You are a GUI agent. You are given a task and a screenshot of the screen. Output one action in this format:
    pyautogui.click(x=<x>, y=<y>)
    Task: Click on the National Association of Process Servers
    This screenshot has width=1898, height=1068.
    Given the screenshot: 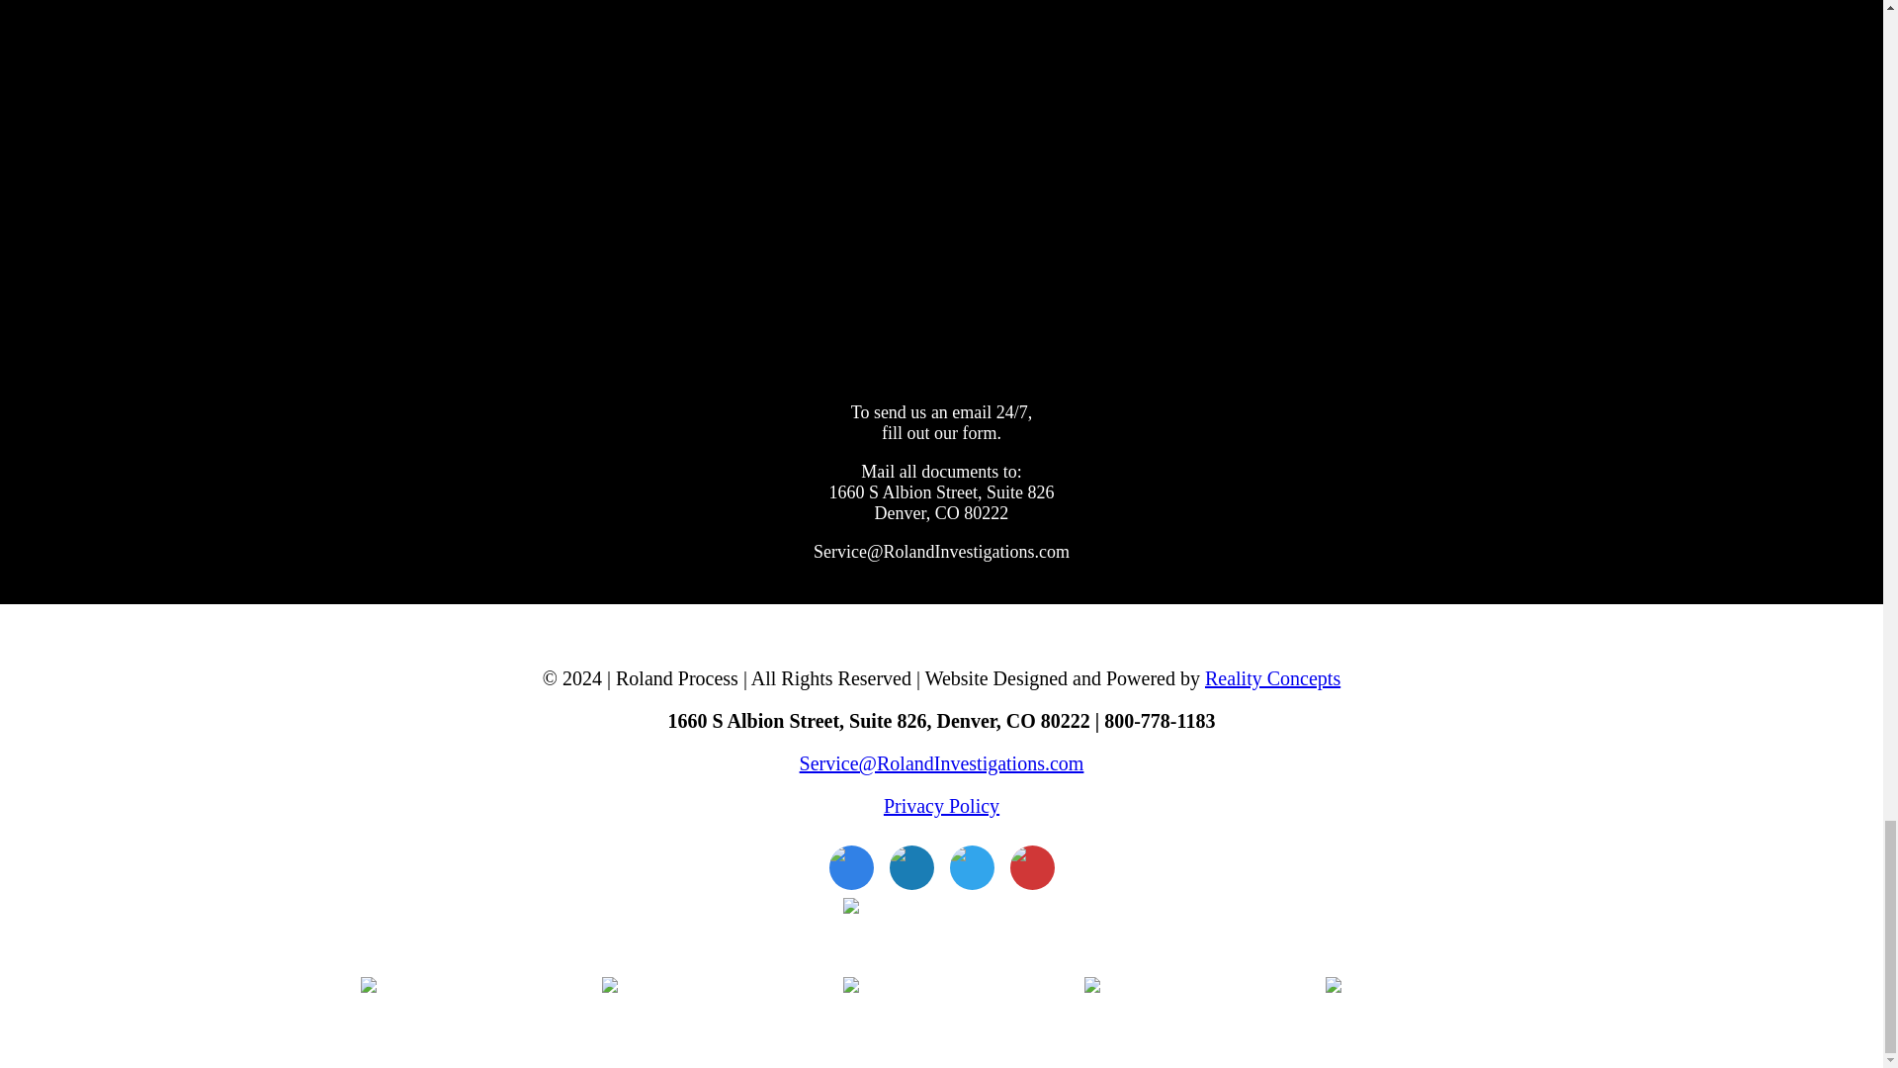 What is the action you would take?
    pyautogui.click(x=941, y=1017)
    